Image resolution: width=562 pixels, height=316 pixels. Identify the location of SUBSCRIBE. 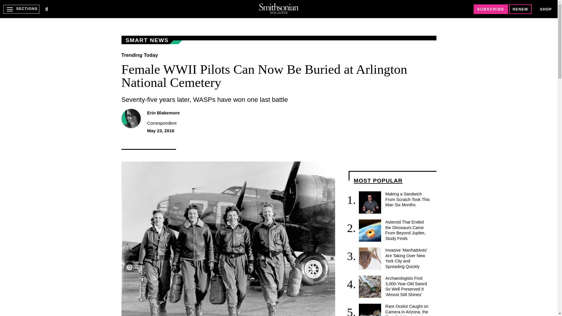
(491, 9).